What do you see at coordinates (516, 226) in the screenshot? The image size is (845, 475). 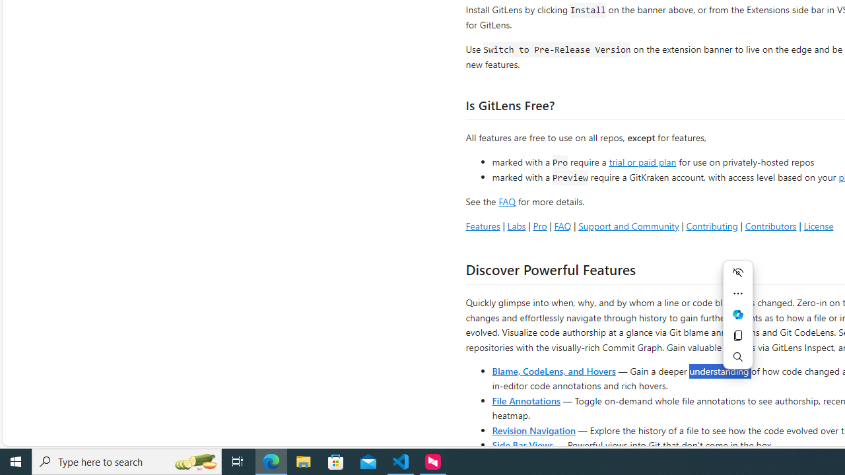 I see `Labs` at bounding box center [516, 226].